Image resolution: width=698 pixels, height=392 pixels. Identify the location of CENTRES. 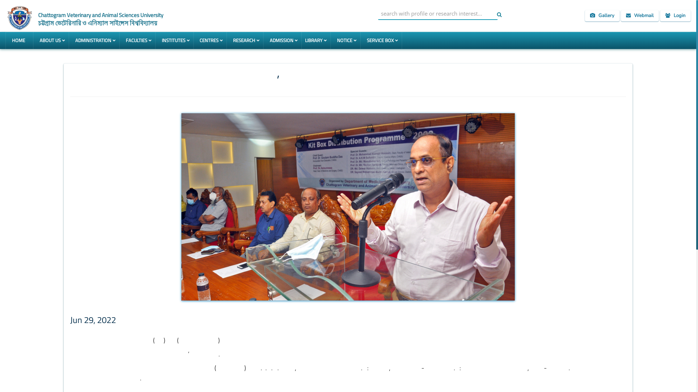
(210, 41).